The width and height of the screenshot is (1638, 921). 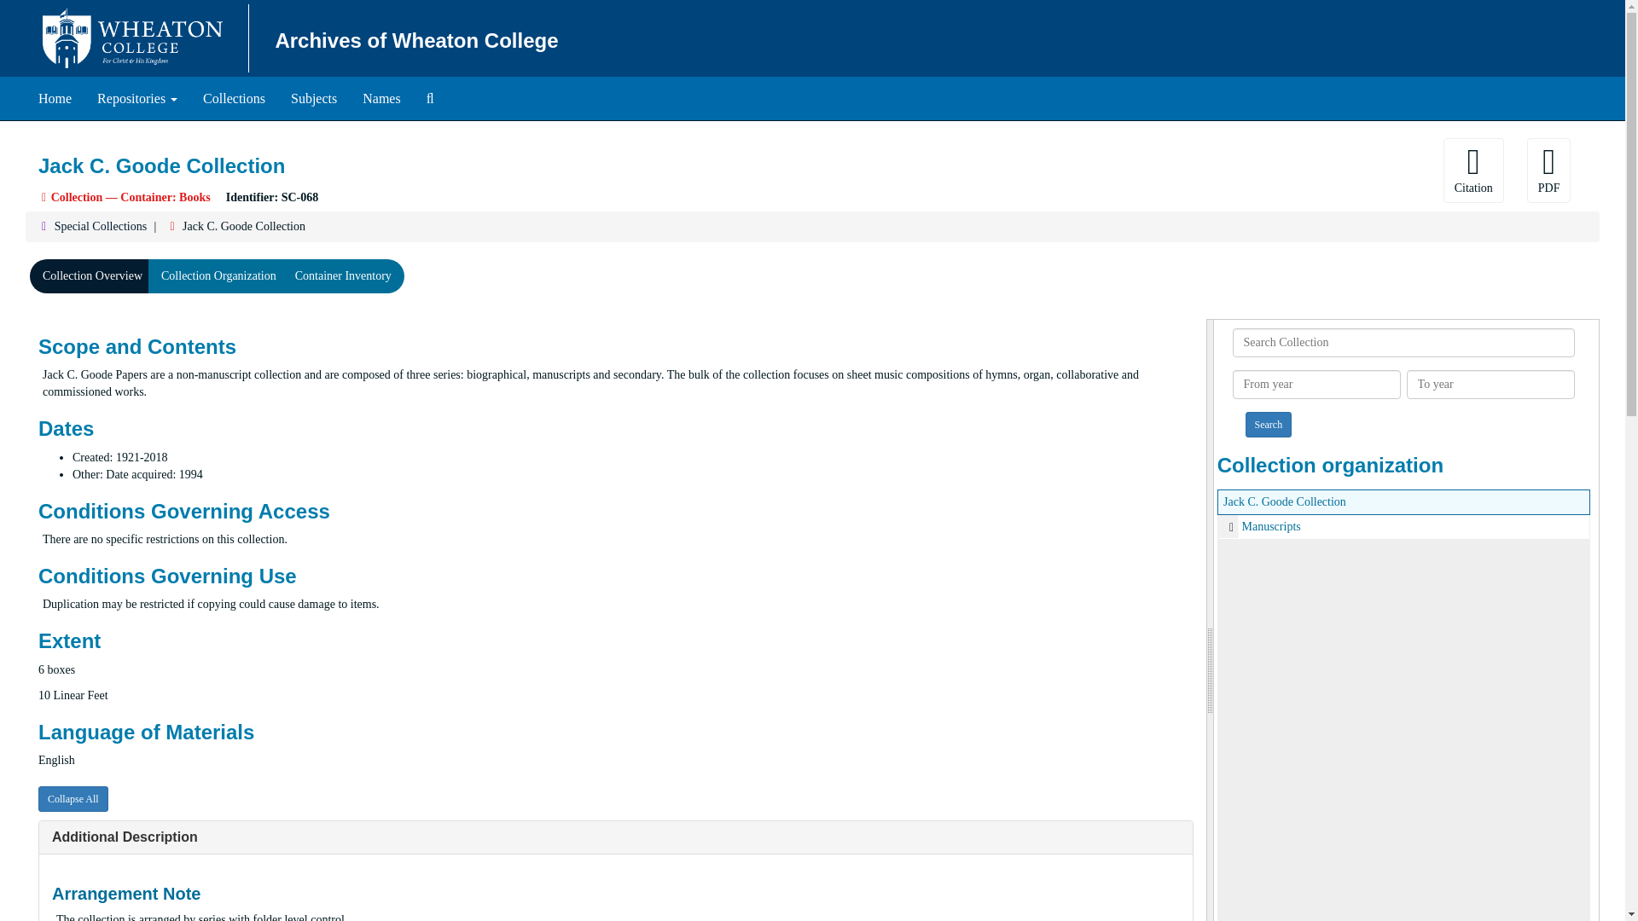 What do you see at coordinates (343, 276) in the screenshot?
I see `Container Inventory` at bounding box center [343, 276].